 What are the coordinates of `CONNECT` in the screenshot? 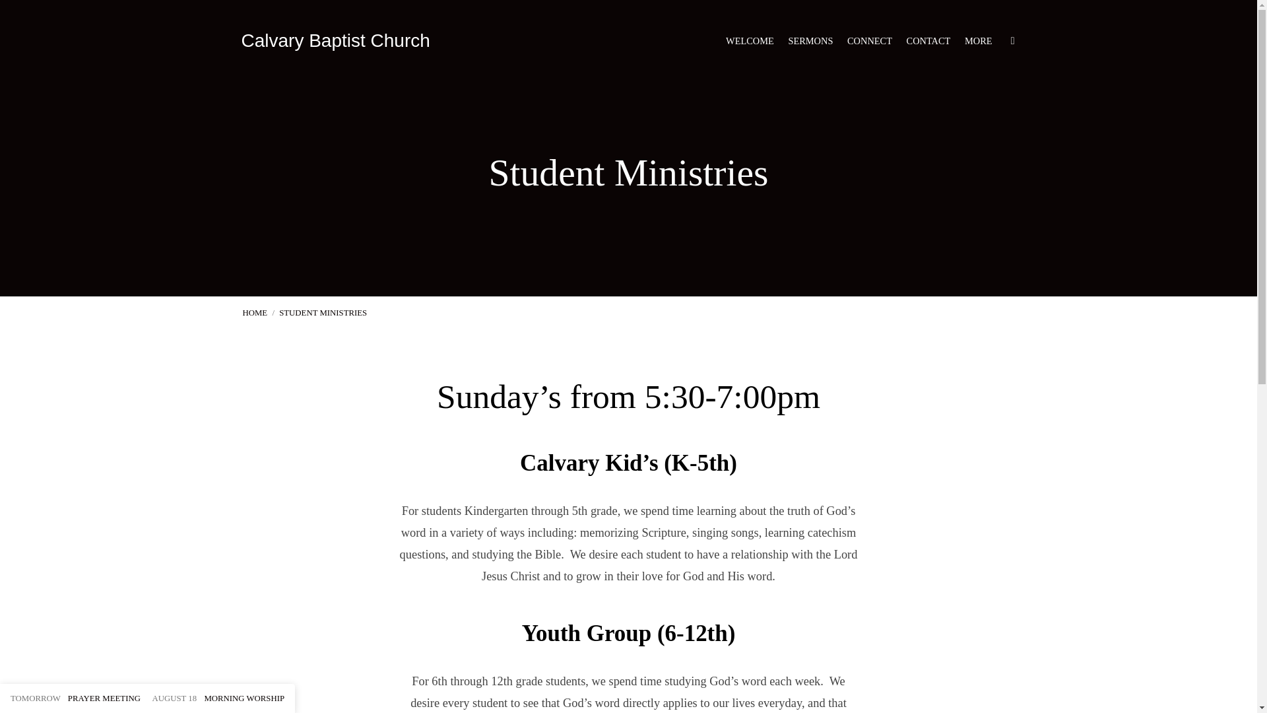 It's located at (870, 41).